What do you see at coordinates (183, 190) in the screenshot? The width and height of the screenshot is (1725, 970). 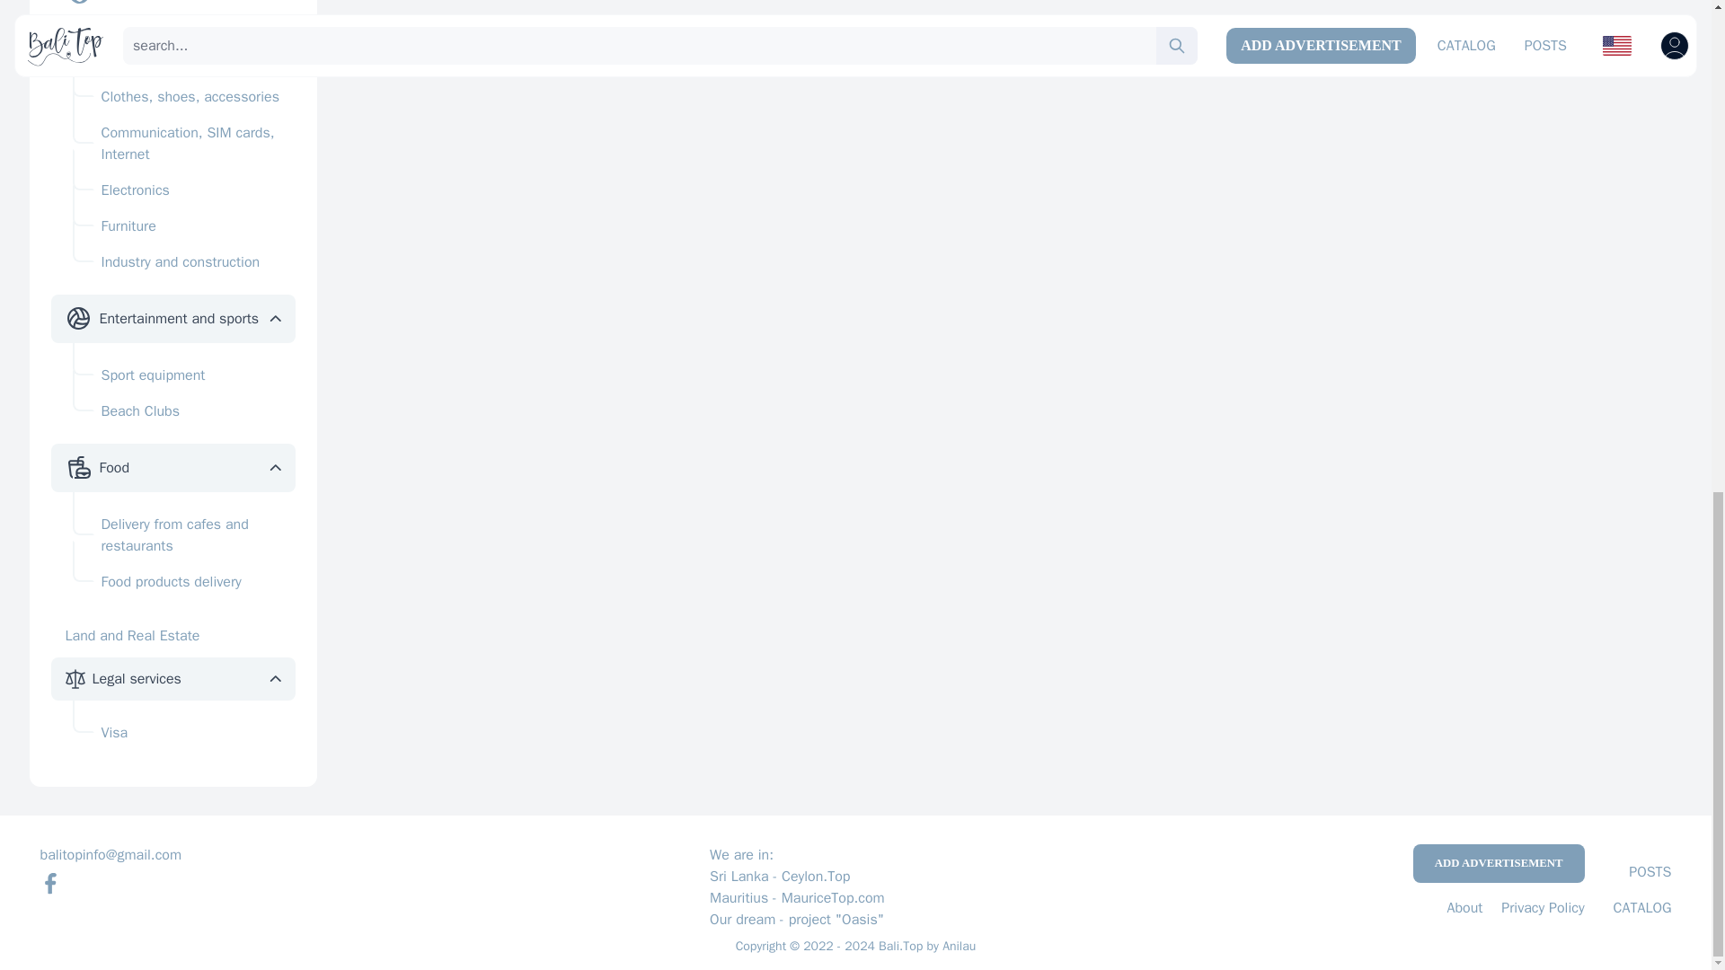 I see `Electronics` at bounding box center [183, 190].